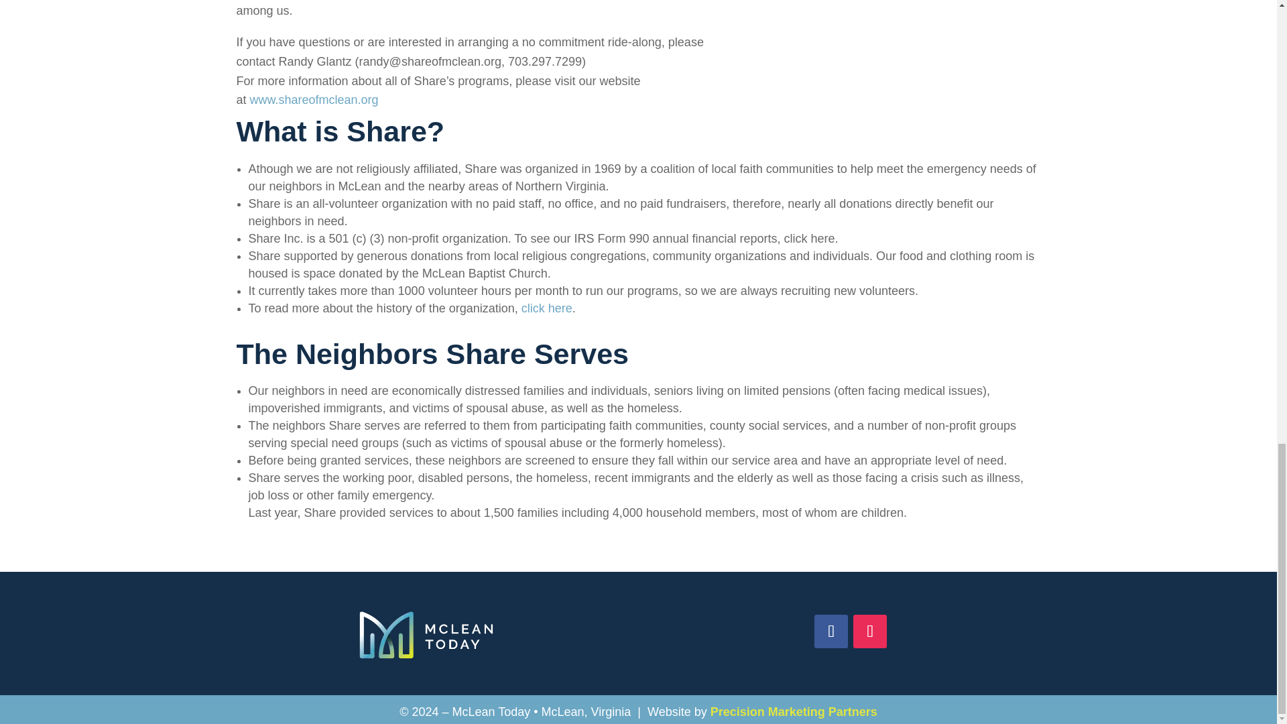 The image size is (1287, 724). I want to click on Precision Marketing Partners, so click(794, 712).